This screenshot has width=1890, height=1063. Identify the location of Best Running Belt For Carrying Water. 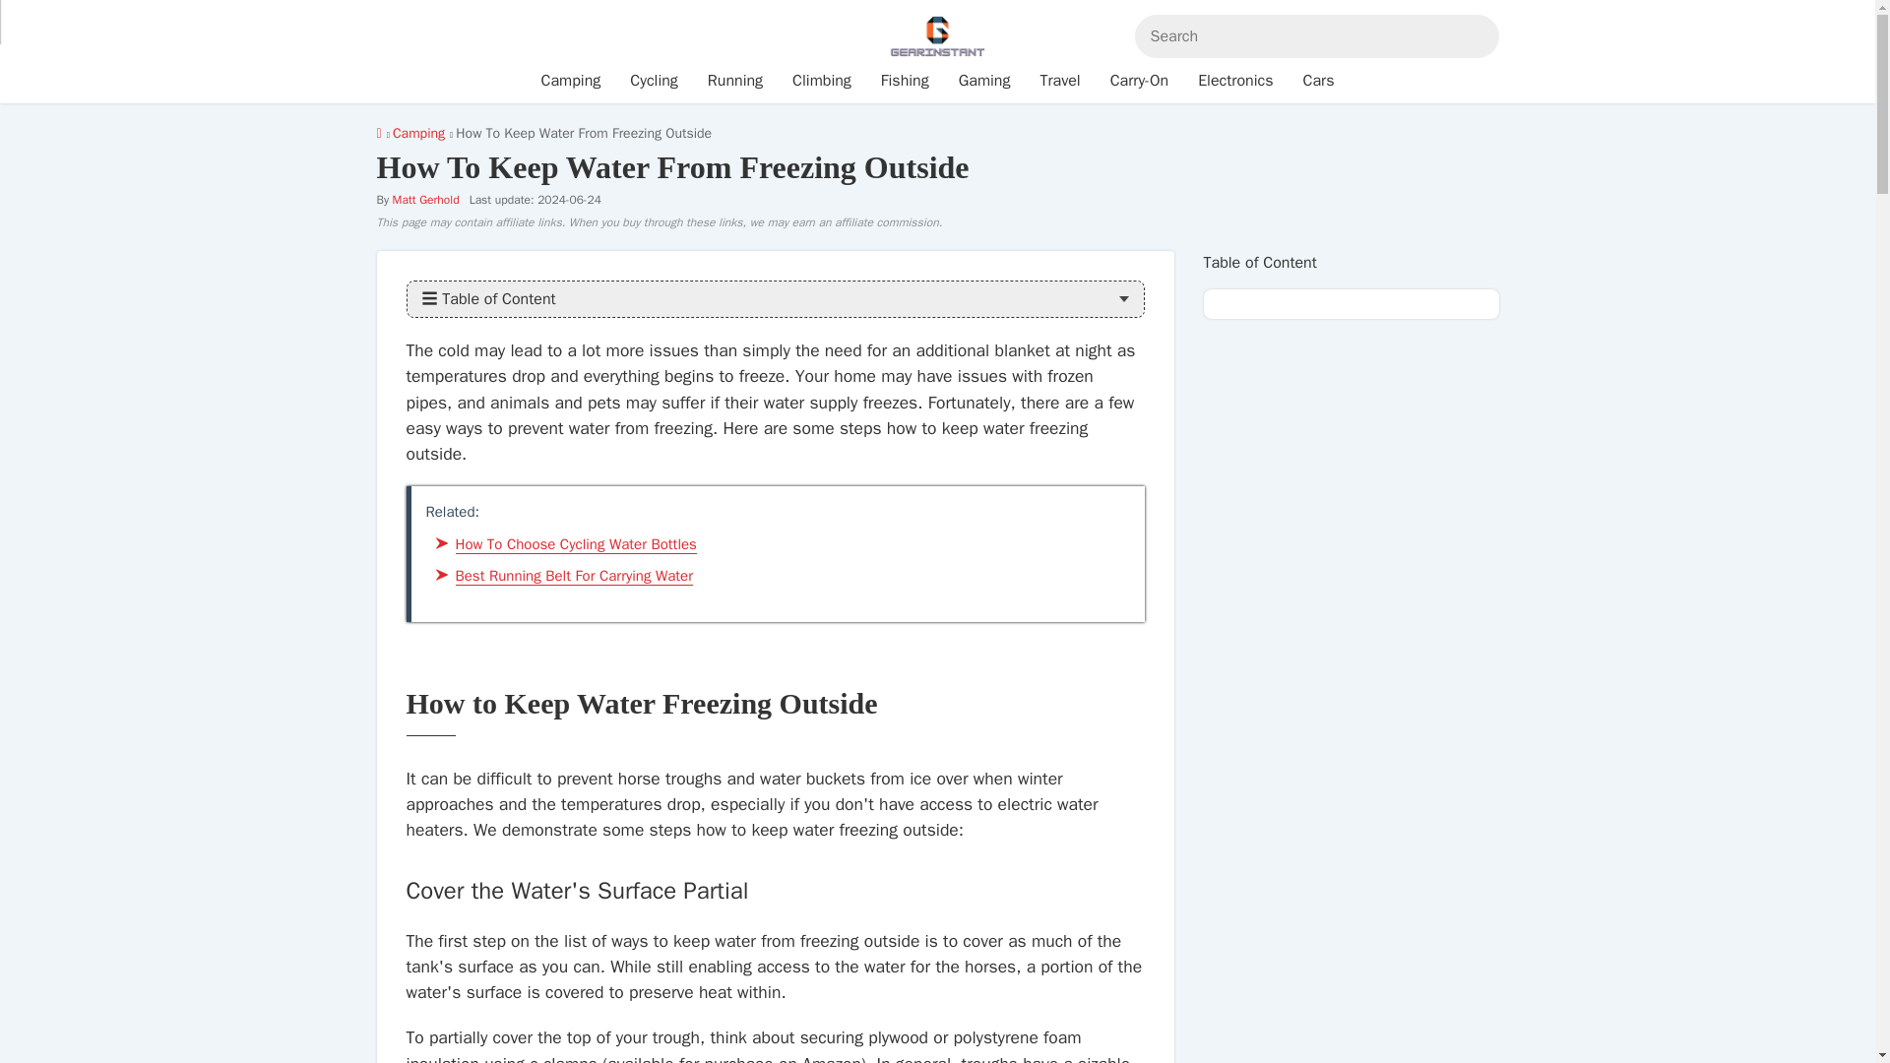
(573, 576).